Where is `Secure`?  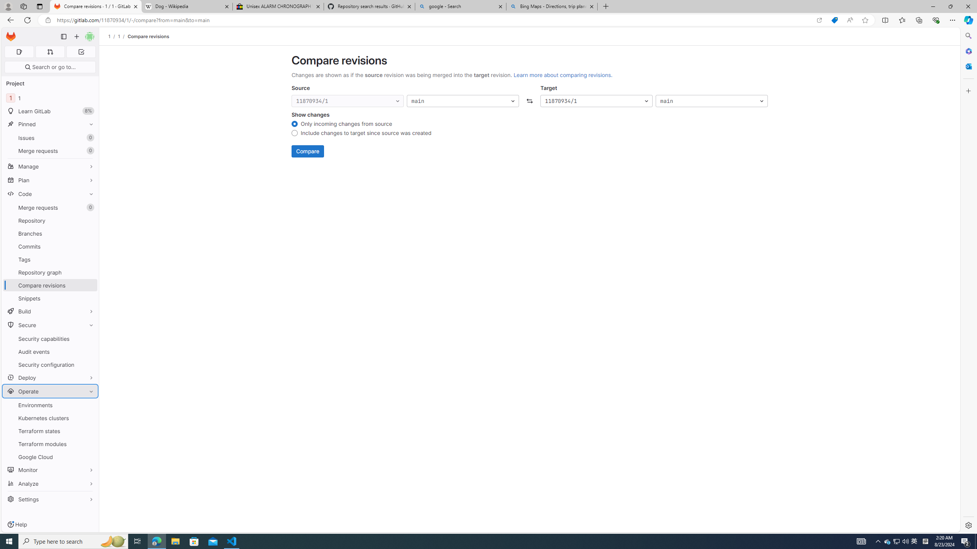
Secure is located at coordinates (50, 325).